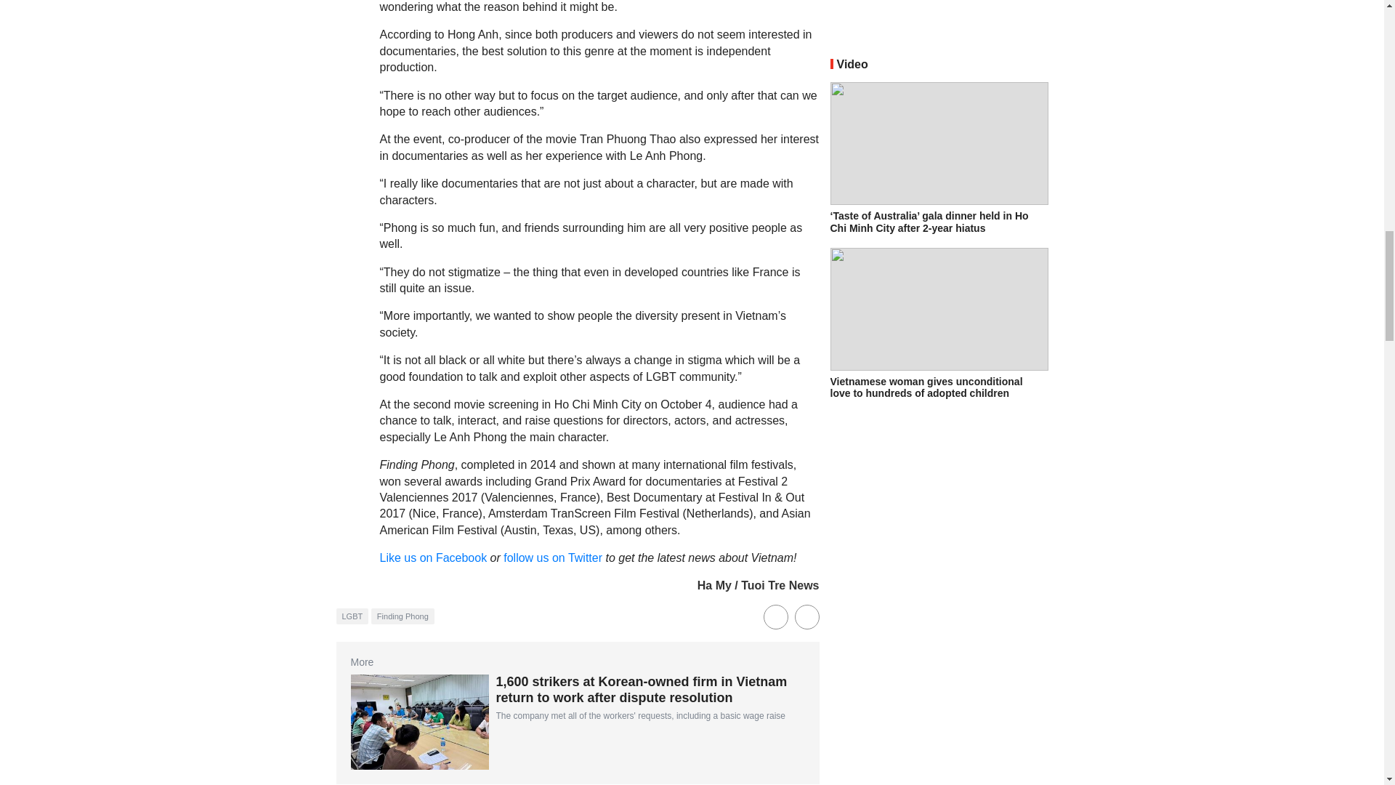  Describe the element at coordinates (434, 558) in the screenshot. I see `Like us on Facebook ` at that location.